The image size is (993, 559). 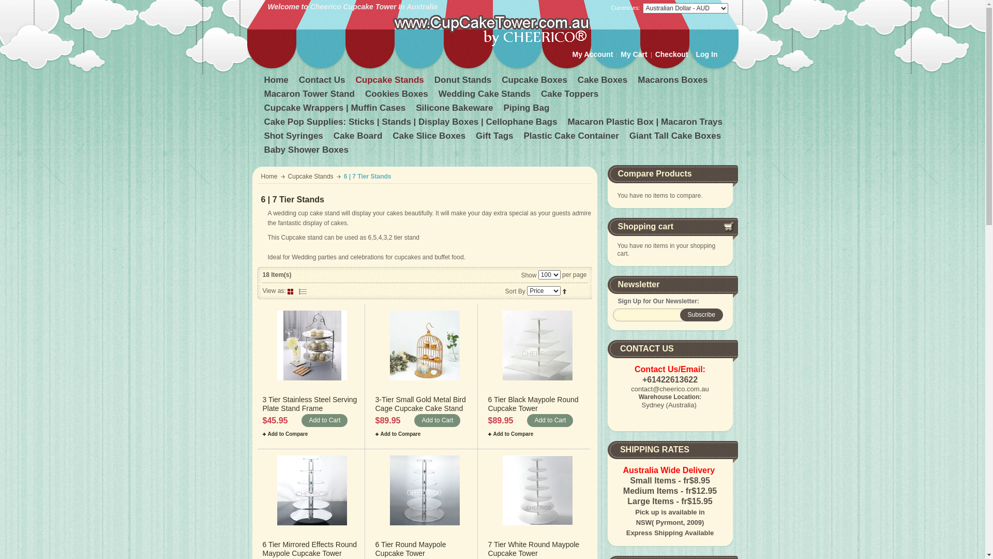 I want to click on 6 Tier Black Maypole Round Cupcake Tower, so click(x=534, y=404).